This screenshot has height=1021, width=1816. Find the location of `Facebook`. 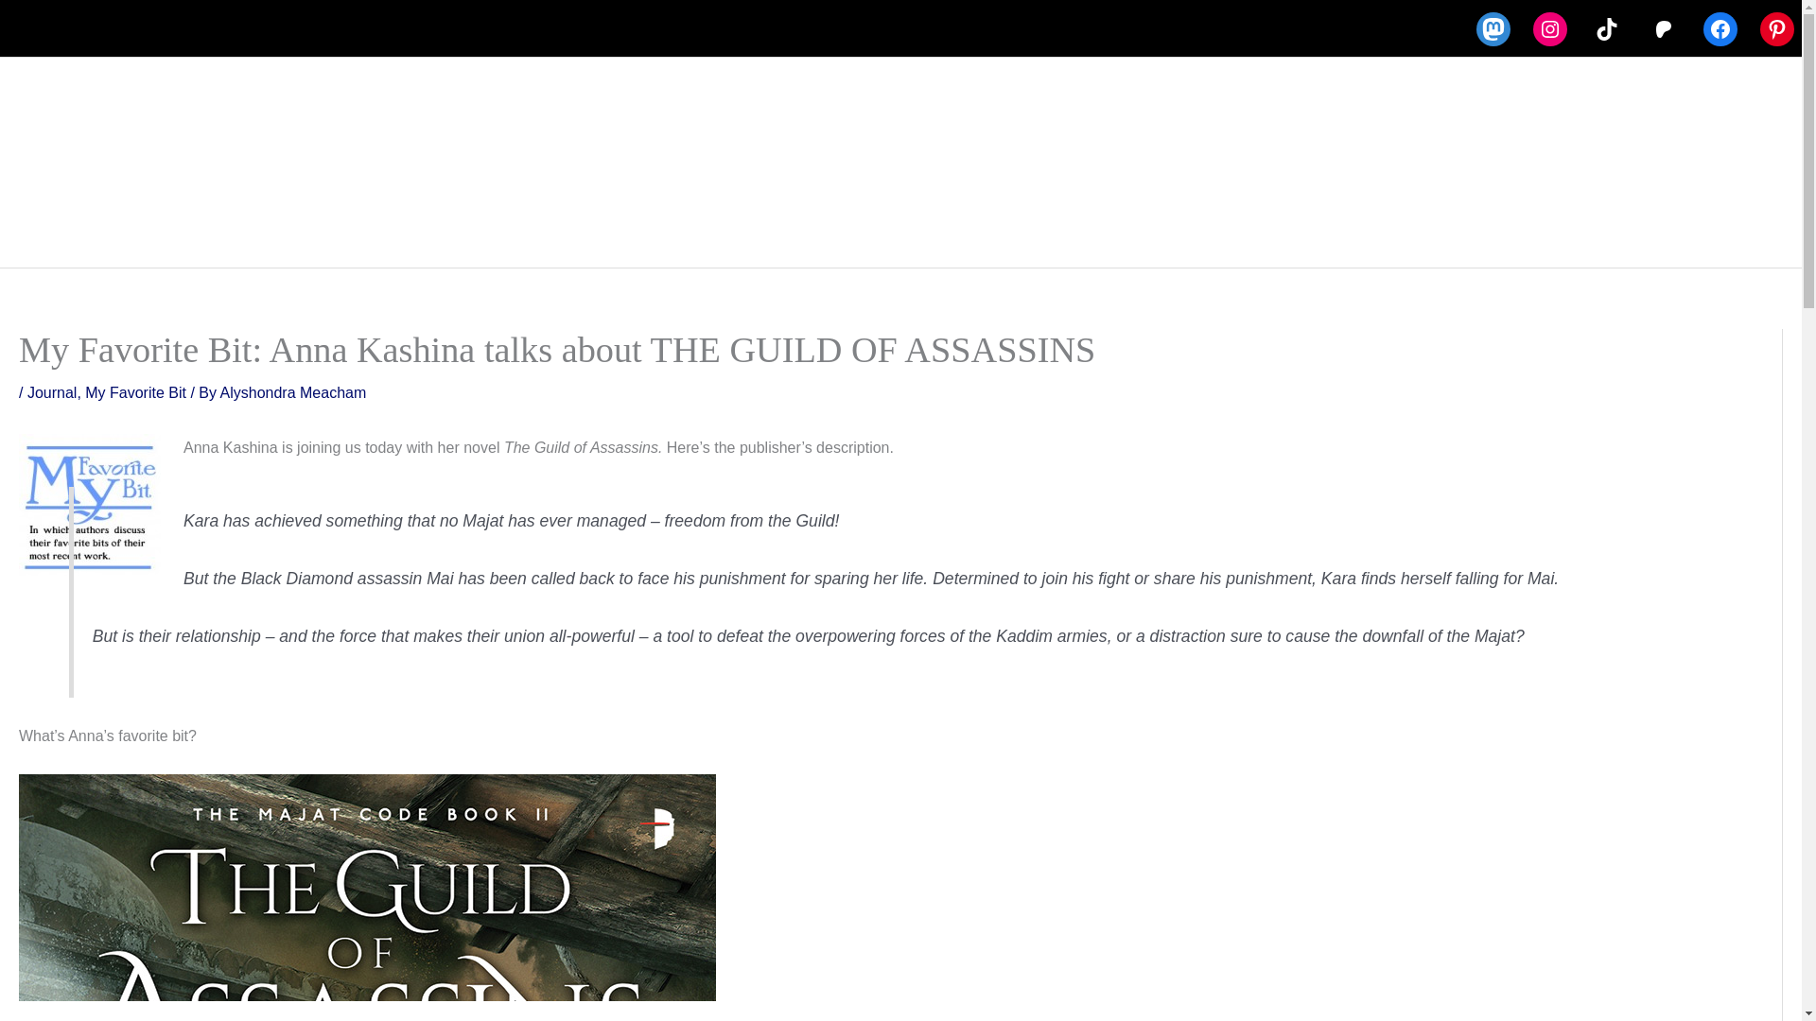

Facebook is located at coordinates (1720, 28).